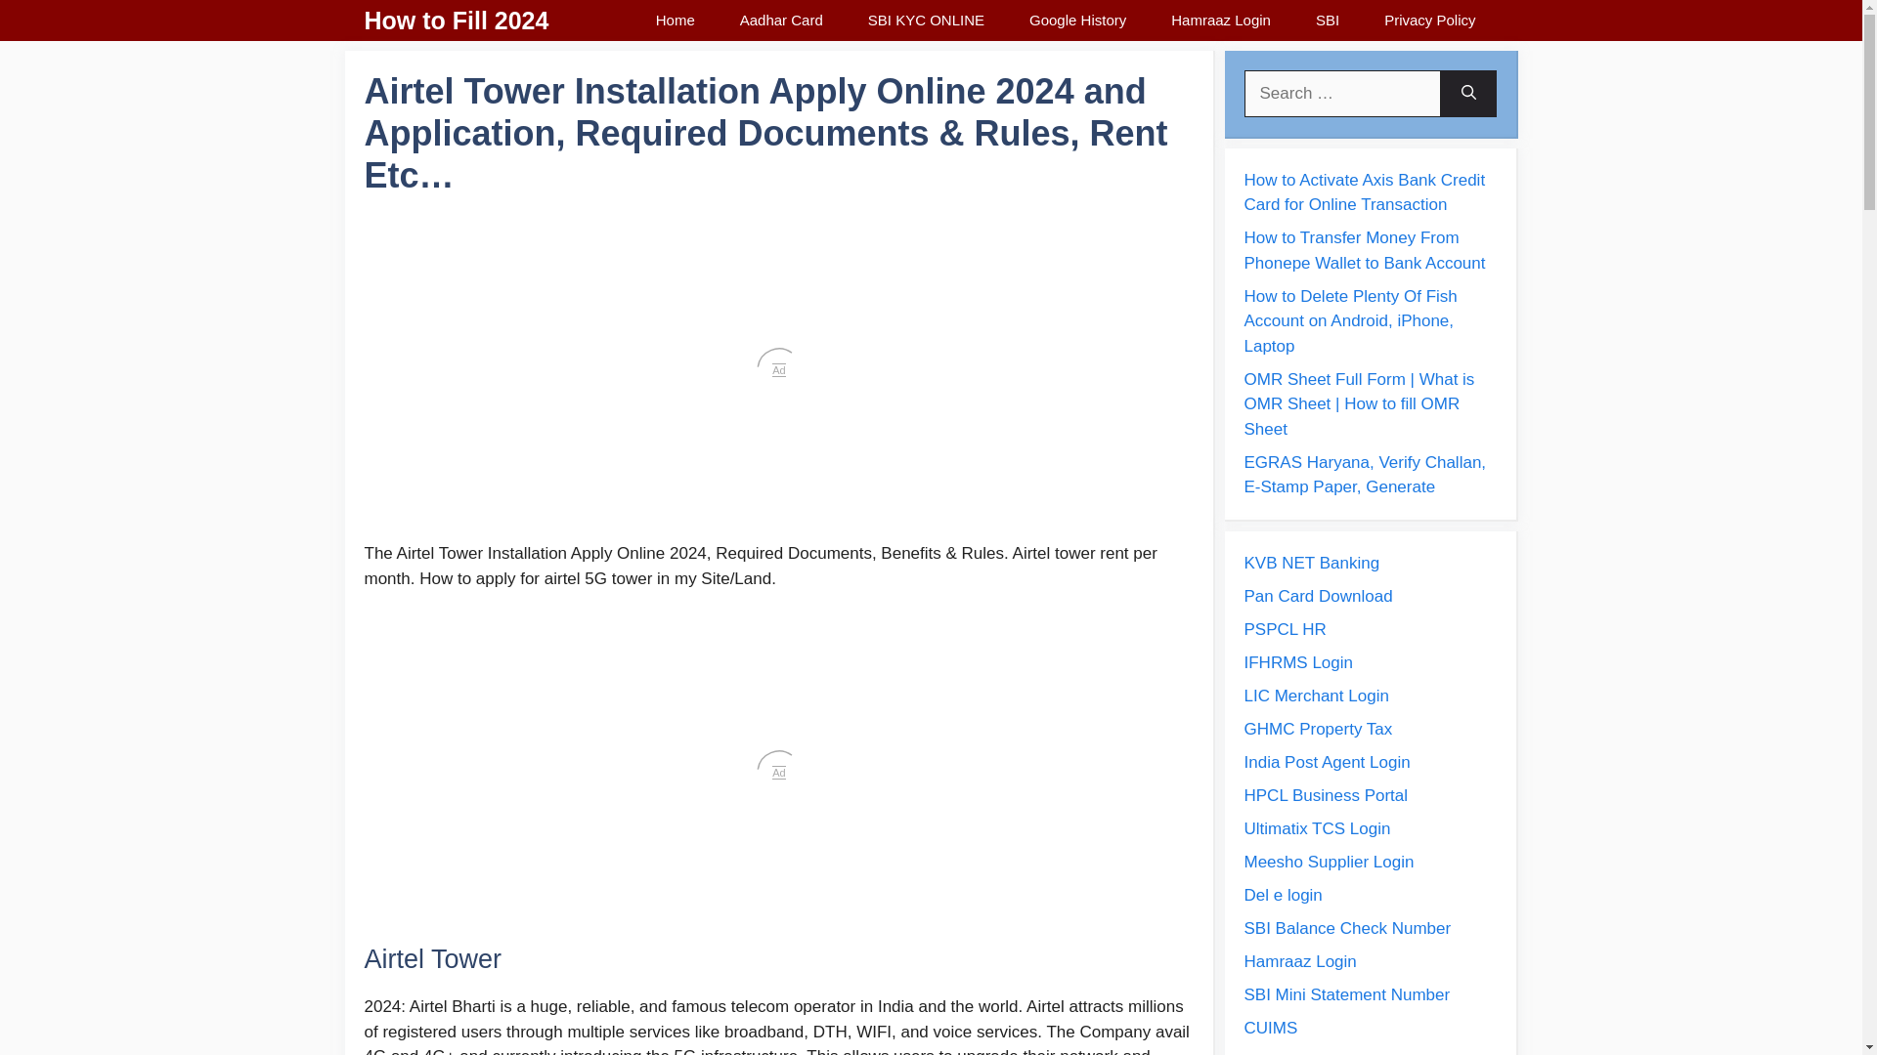 Image resolution: width=1877 pixels, height=1055 pixels. What do you see at coordinates (781, 21) in the screenshot?
I see `Aadhar Card` at bounding box center [781, 21].